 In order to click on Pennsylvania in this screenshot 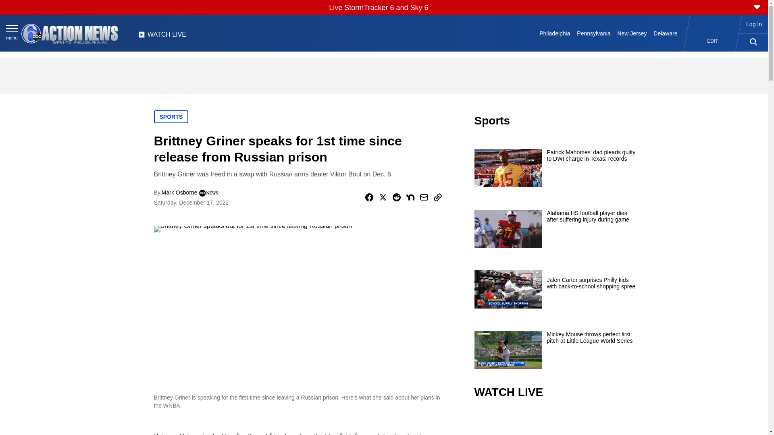, I will do `click(593, 33)`.